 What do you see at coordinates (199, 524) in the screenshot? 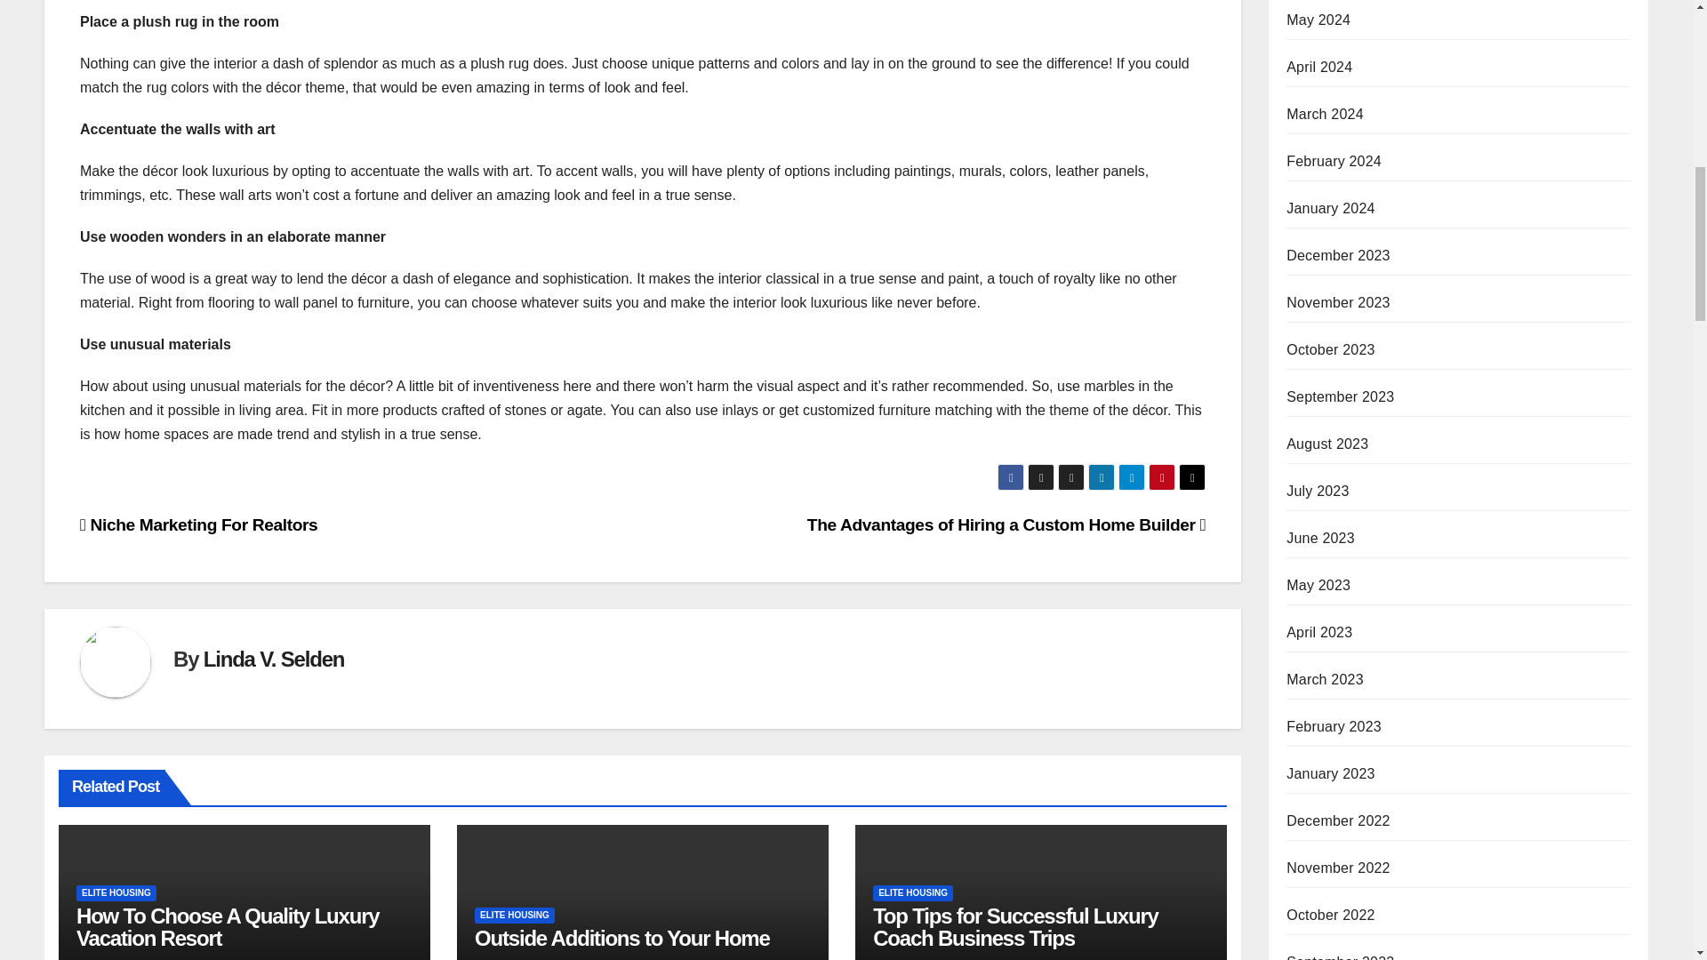
I see `Niche Marketing For Realtors` at bounding box center [199, 524].